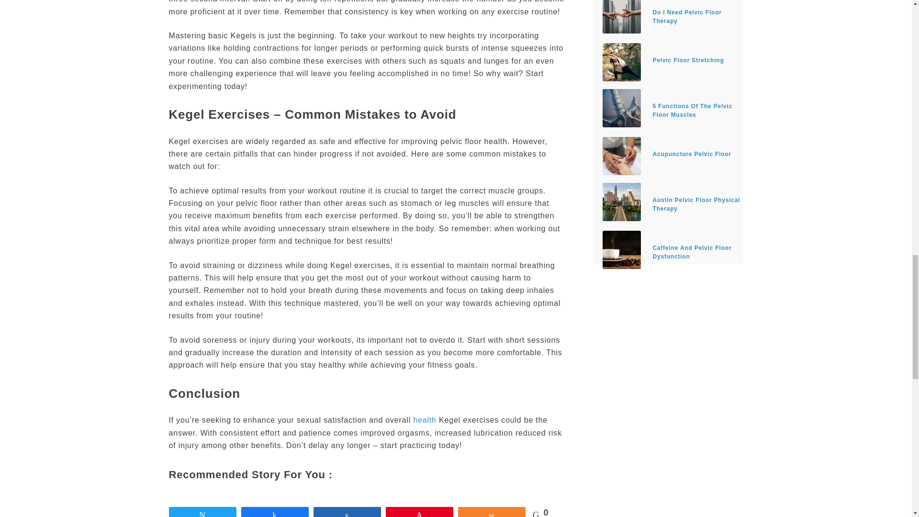 The width and height of the screenshot is (919, 517). I want to click on Do I Need Pelvic Floor Therapy, so click(668, 16).